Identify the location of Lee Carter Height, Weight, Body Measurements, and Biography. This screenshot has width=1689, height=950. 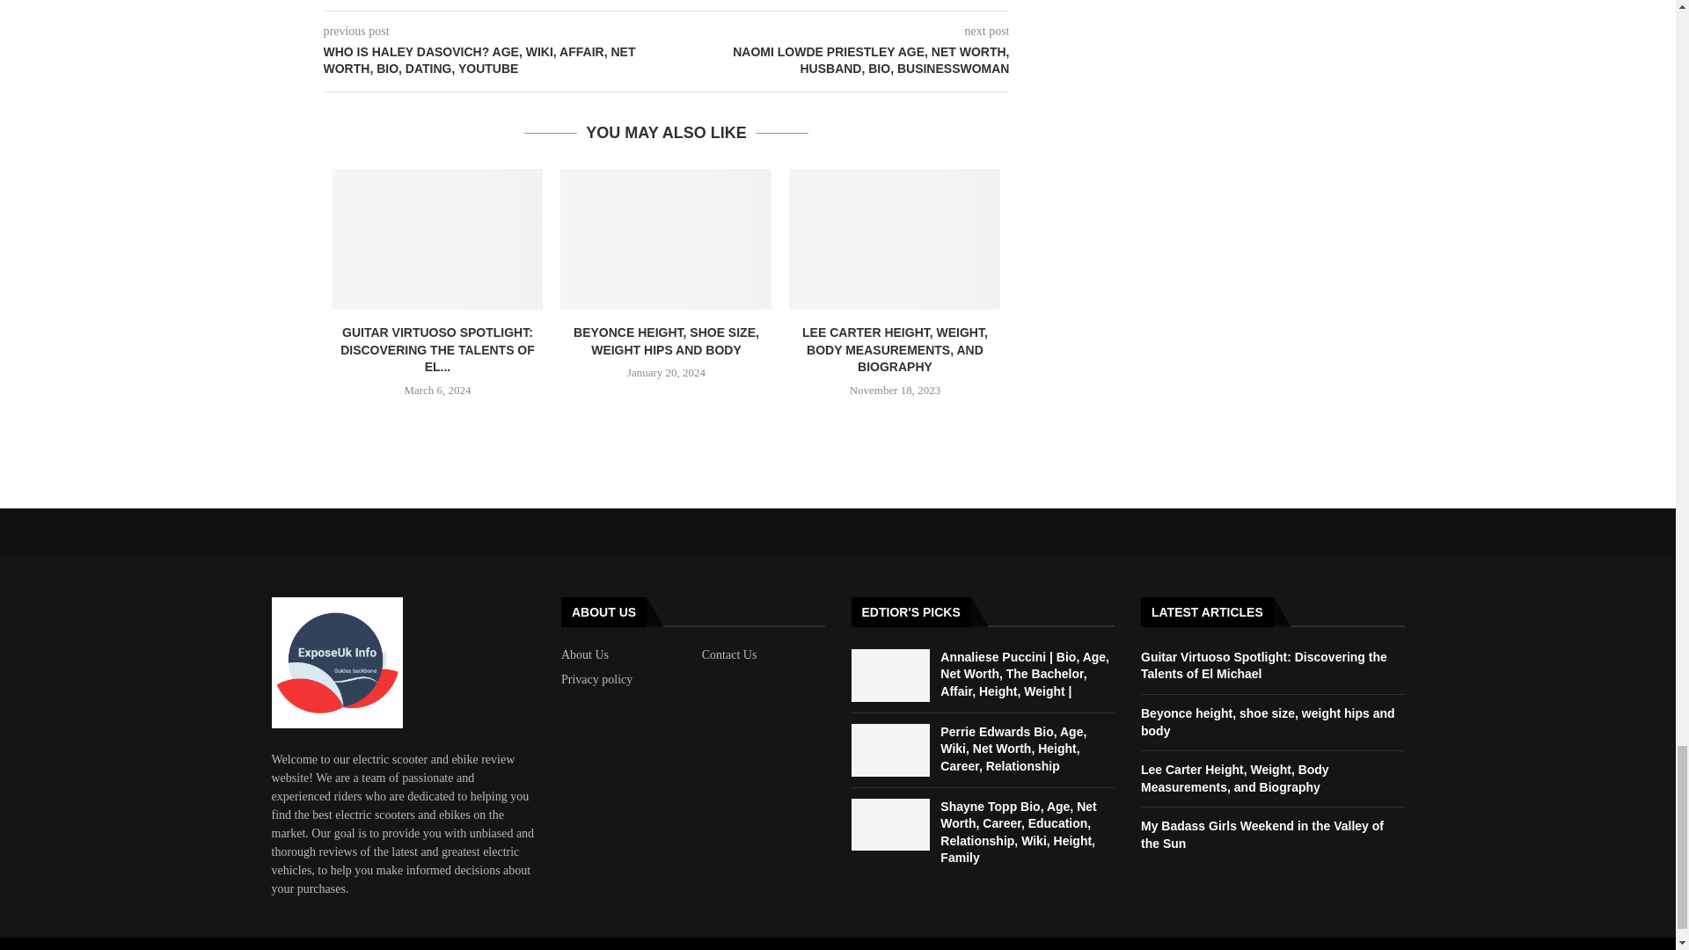
(894, 239).